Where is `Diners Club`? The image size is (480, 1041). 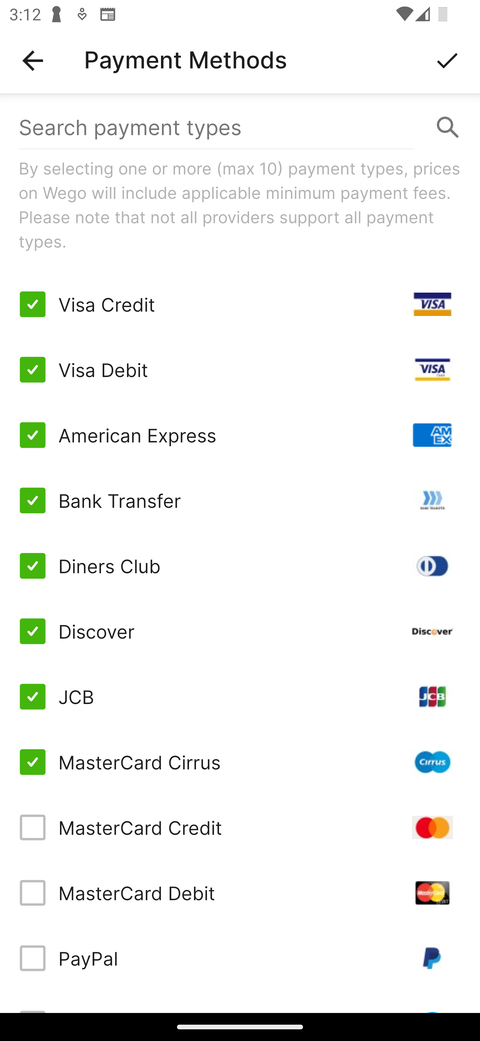
Diners Club is located at coordinates (240, 566).